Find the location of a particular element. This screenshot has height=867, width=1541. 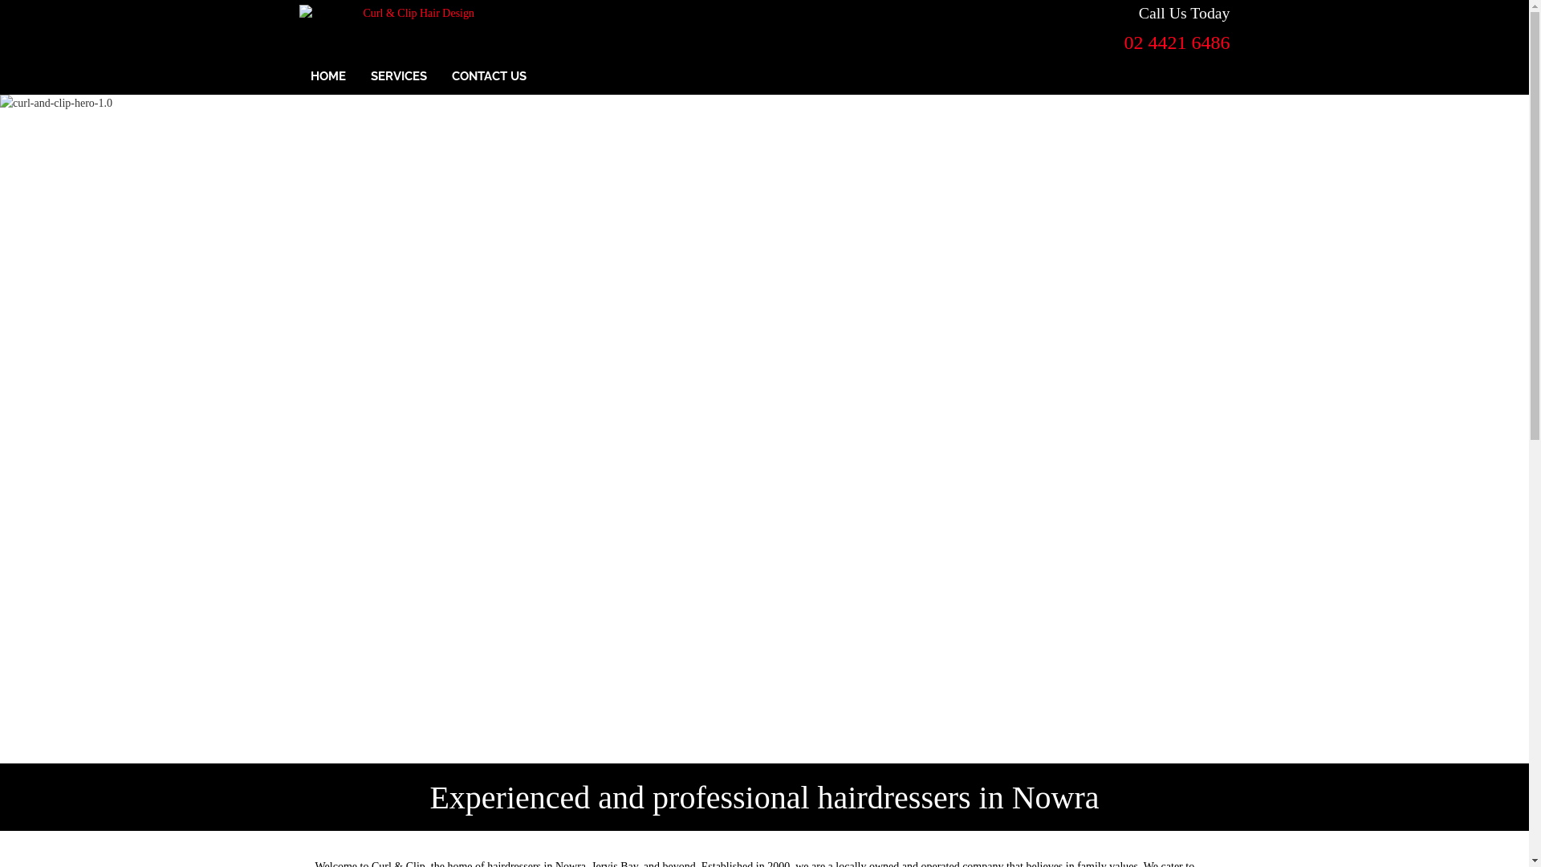

CONTACT US is located at coordinates (488, 77).